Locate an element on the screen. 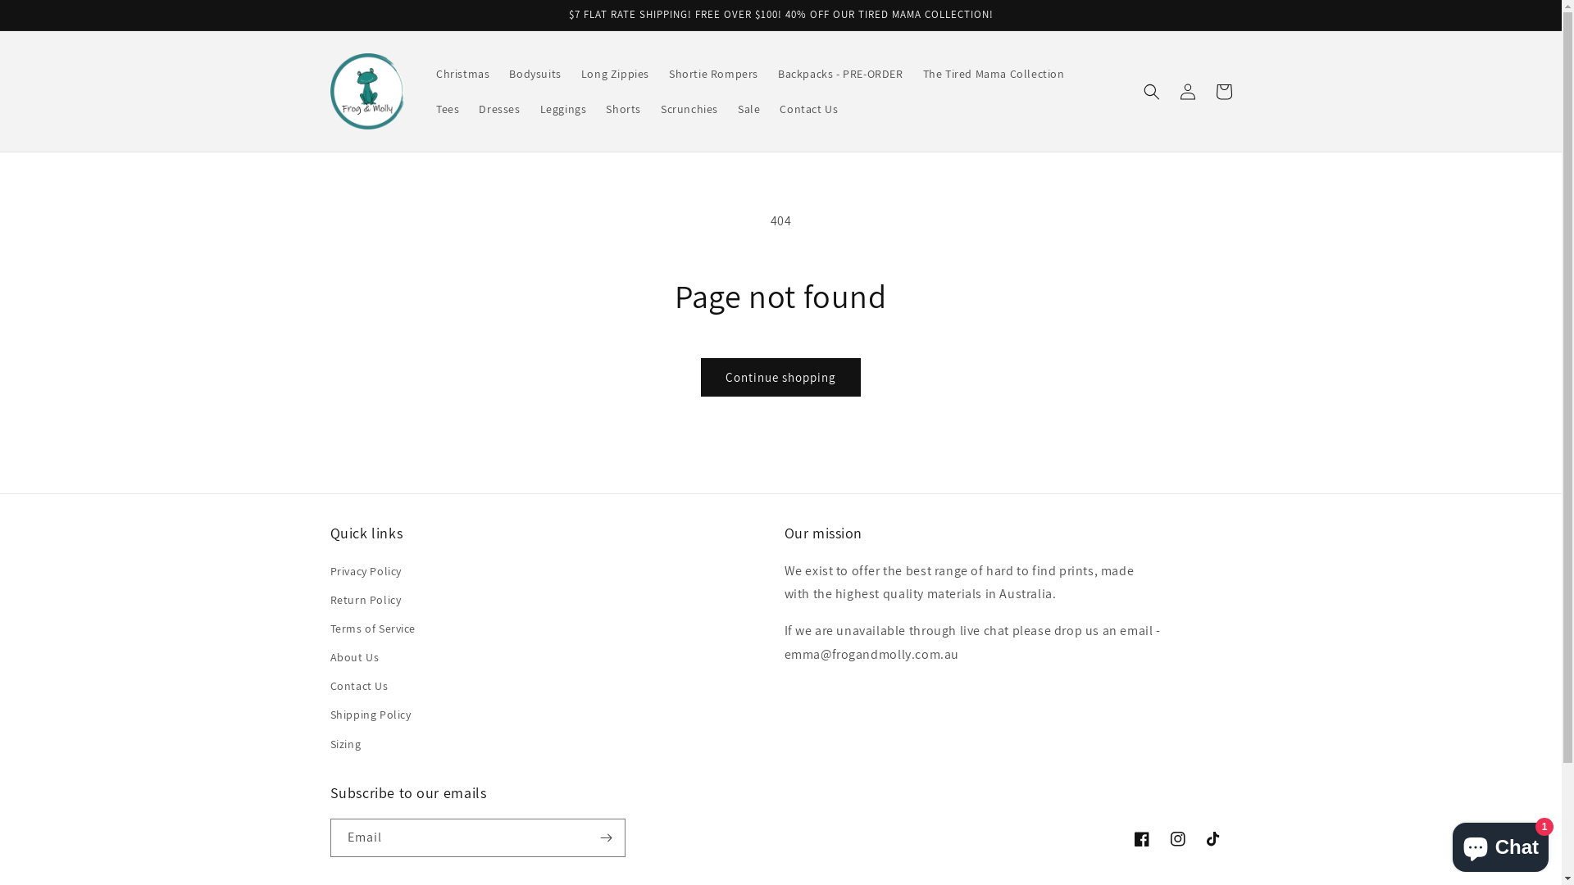 The image size is (1574, 885). Instagram is located at coordinates (1177, 839).